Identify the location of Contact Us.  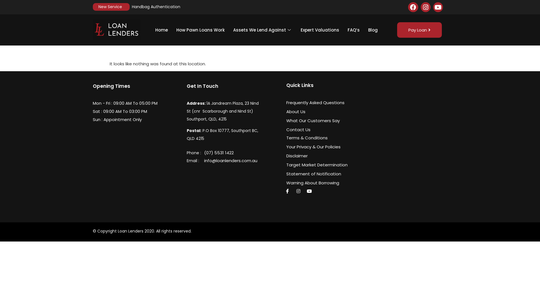
(321, 129).